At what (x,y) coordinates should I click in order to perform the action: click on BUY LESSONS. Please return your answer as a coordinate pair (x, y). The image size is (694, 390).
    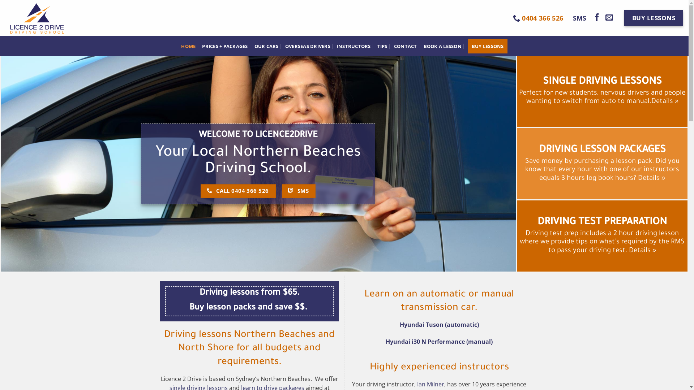
    Looking at the image, I should click on (488, 46).